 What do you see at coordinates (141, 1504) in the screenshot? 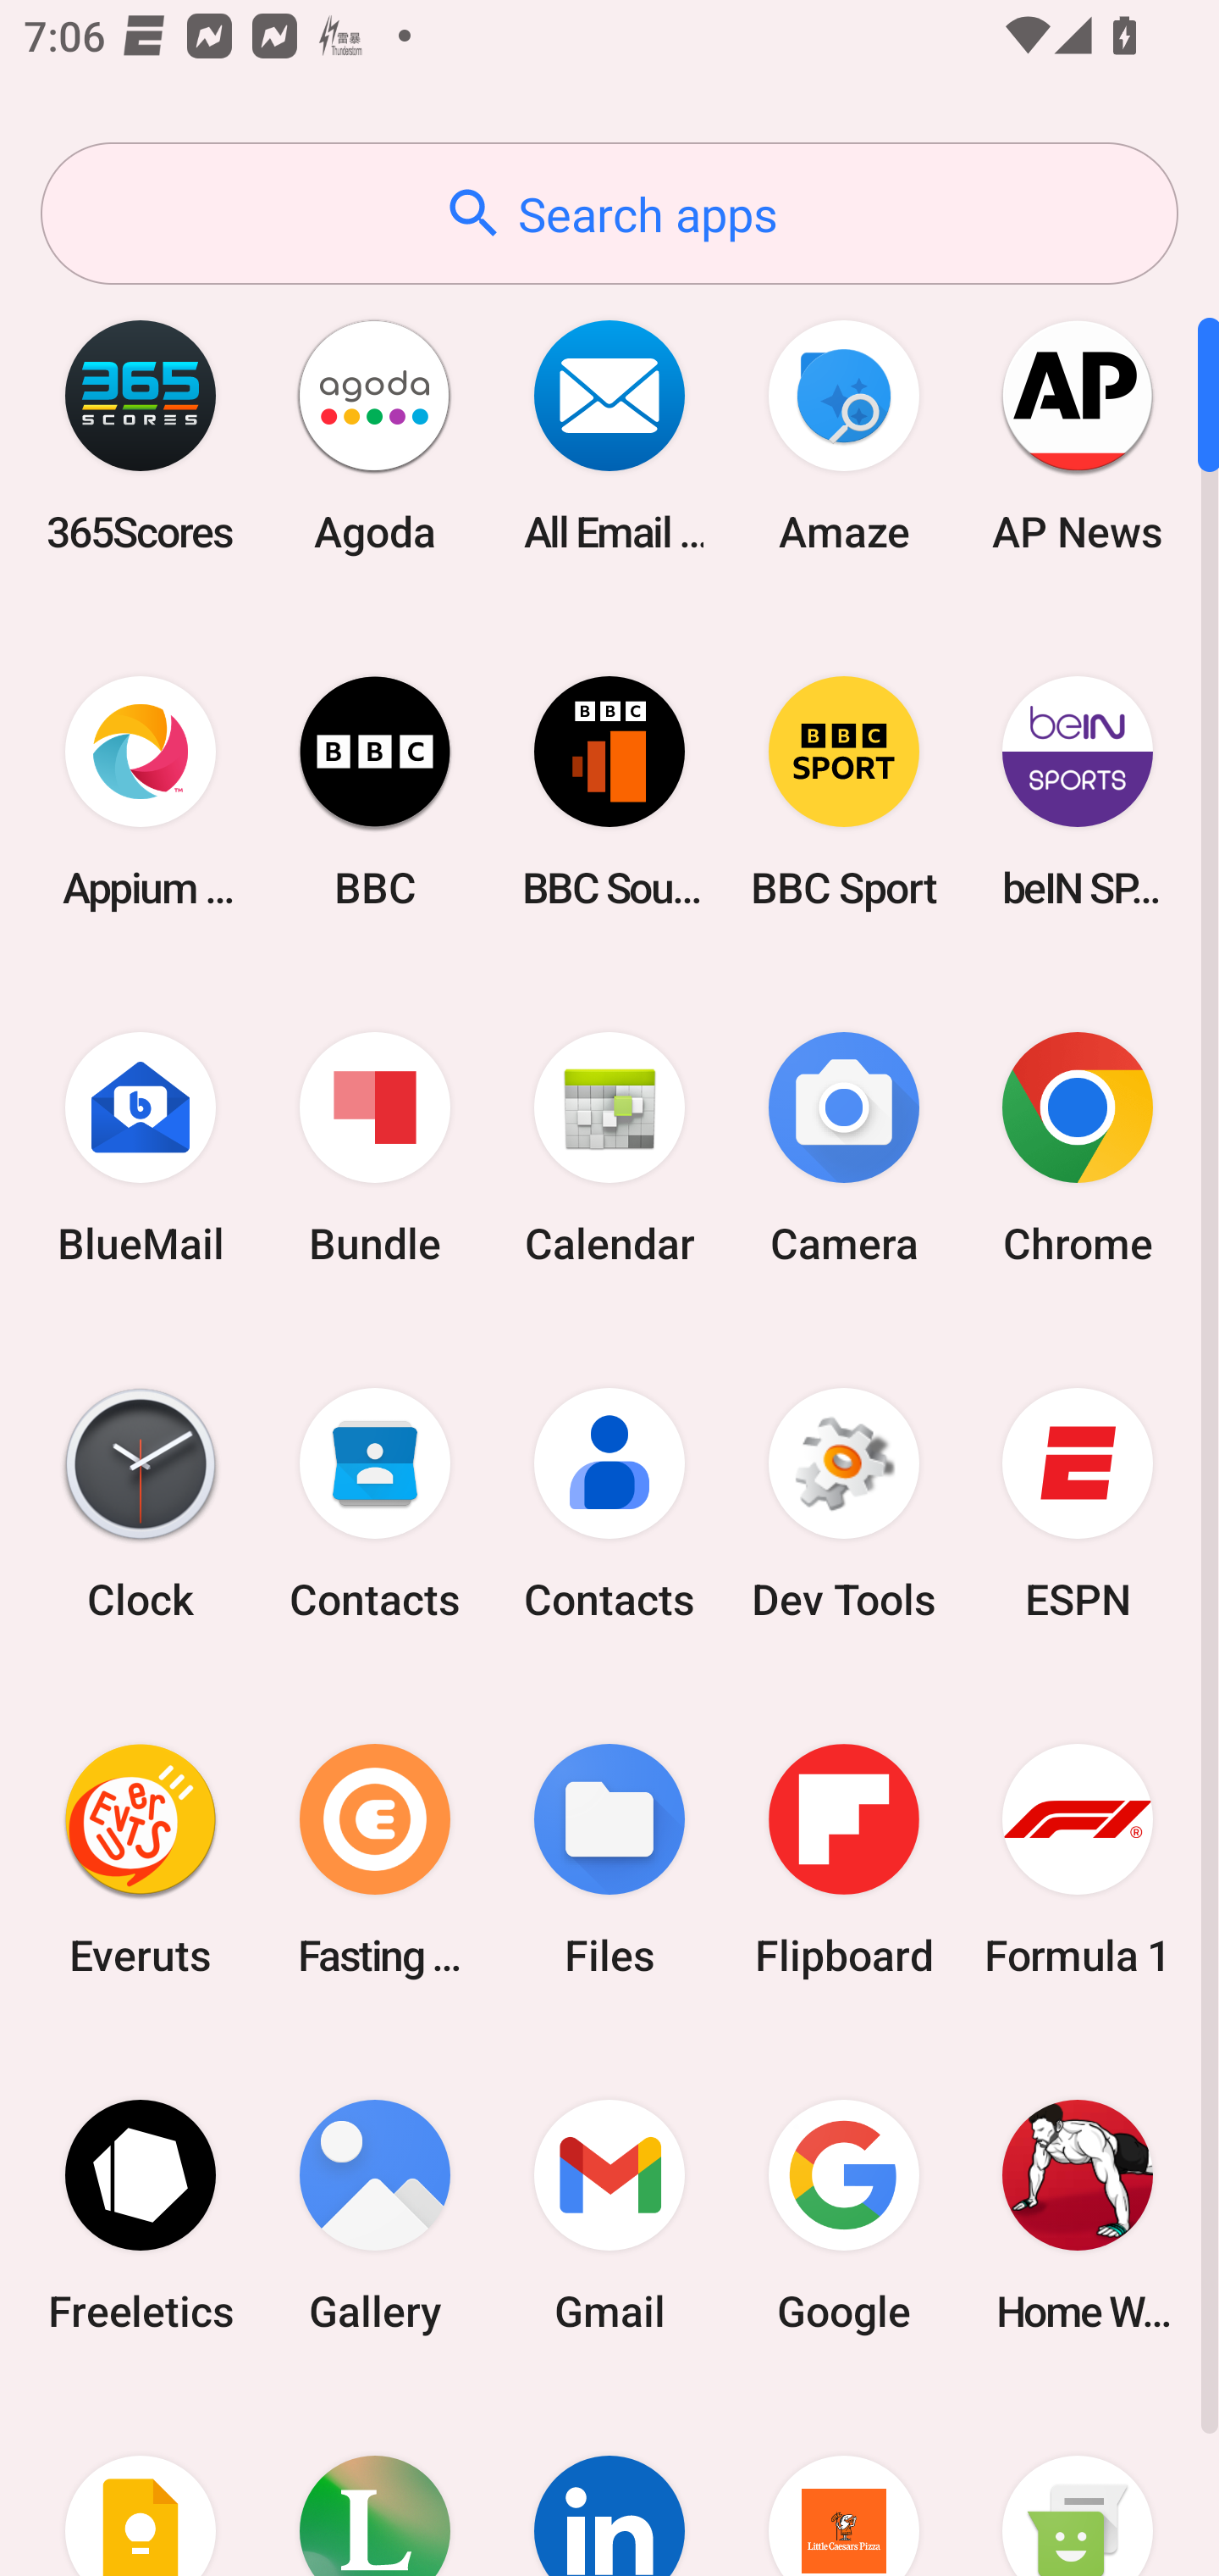
I see `Clock` at bounding box center [141, 1504].